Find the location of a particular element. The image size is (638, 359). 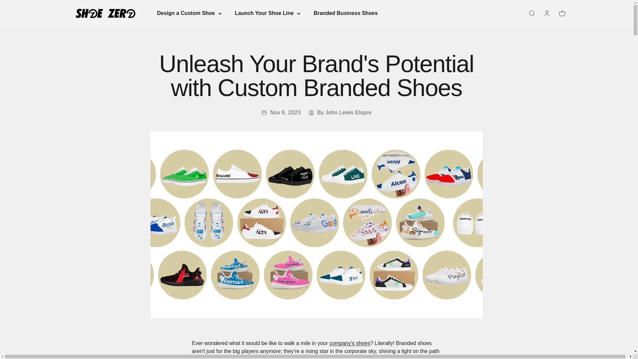

Open cart is located at coordinates (562, 13).